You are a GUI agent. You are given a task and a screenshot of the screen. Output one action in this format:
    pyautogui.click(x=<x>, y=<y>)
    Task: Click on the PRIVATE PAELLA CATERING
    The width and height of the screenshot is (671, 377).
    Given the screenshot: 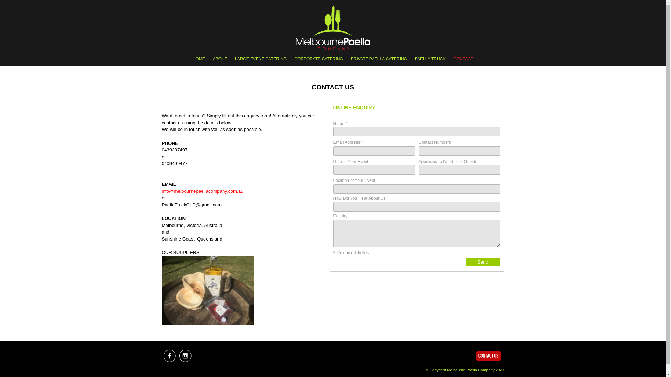 What is the action you would take?
    pyautogui.click(x=379, y=59)
    